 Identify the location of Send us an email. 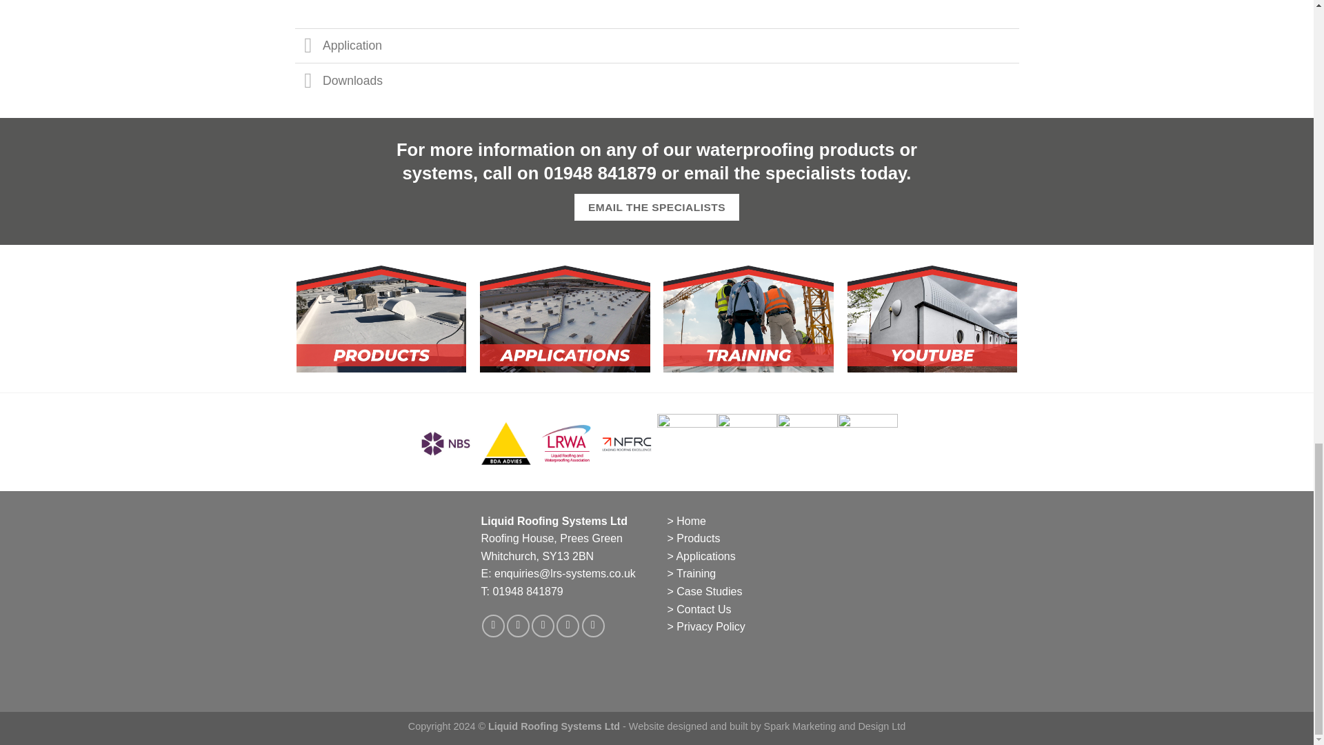
(543, 626).